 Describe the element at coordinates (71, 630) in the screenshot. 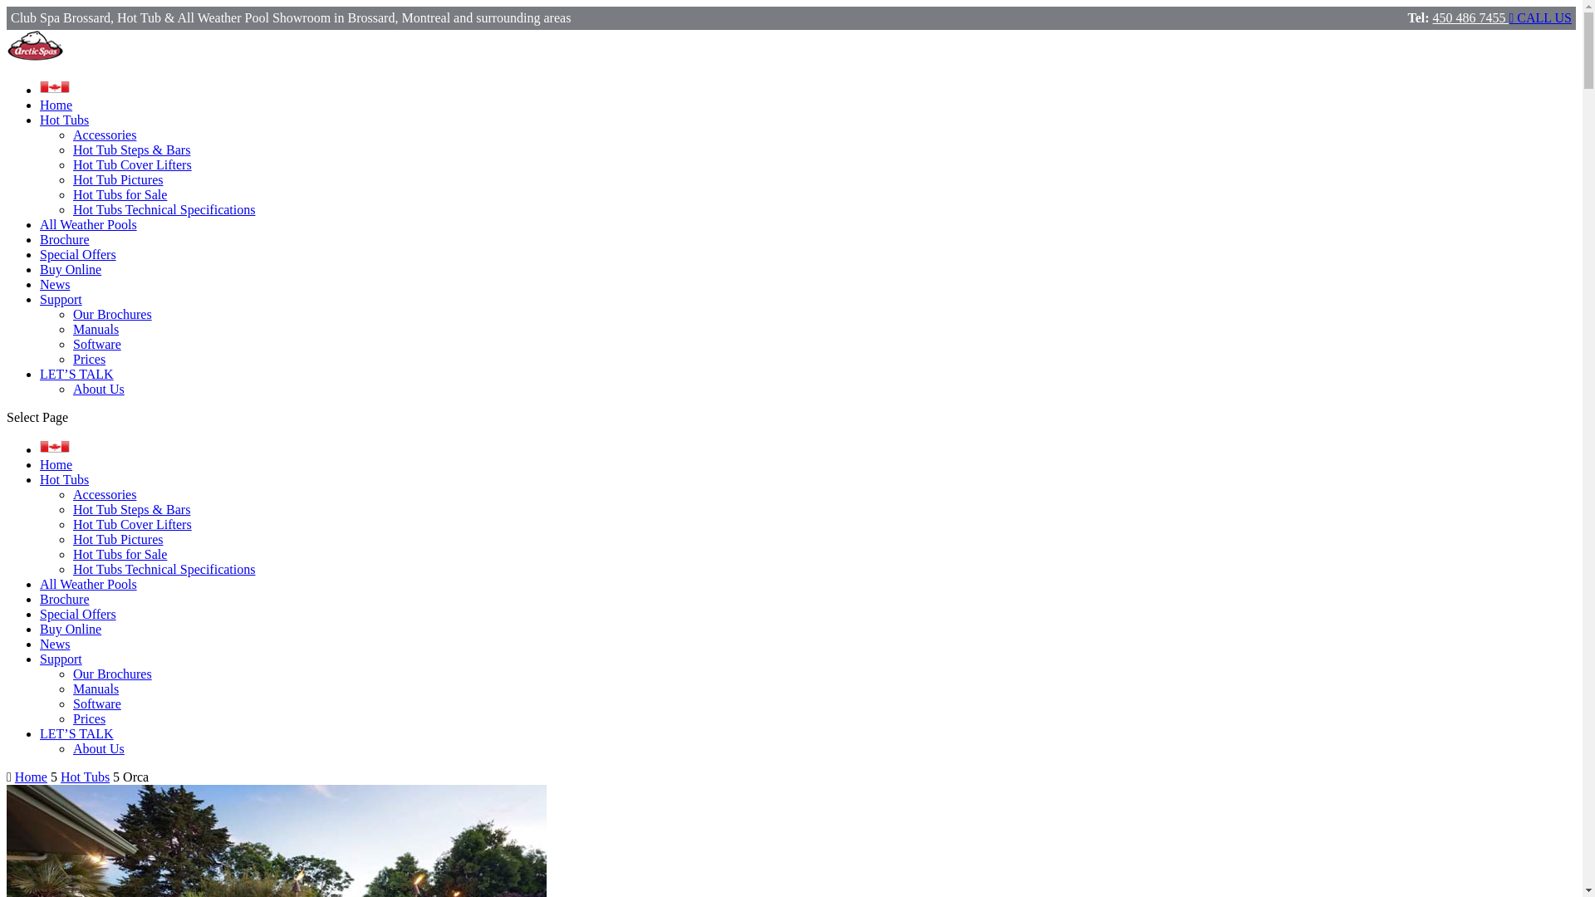

I see `Buy Online` at that location.